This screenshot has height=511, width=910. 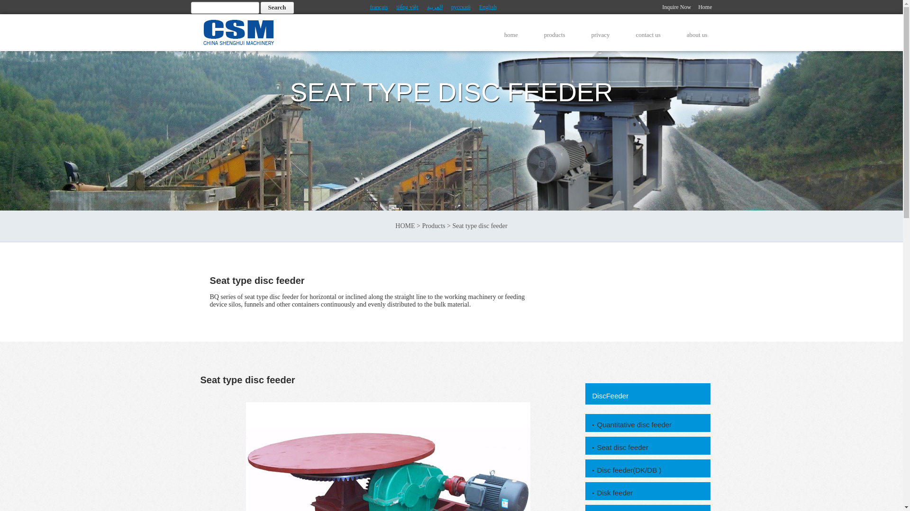 I want to click on Seat disc feeder, so click(x=651, y=448).